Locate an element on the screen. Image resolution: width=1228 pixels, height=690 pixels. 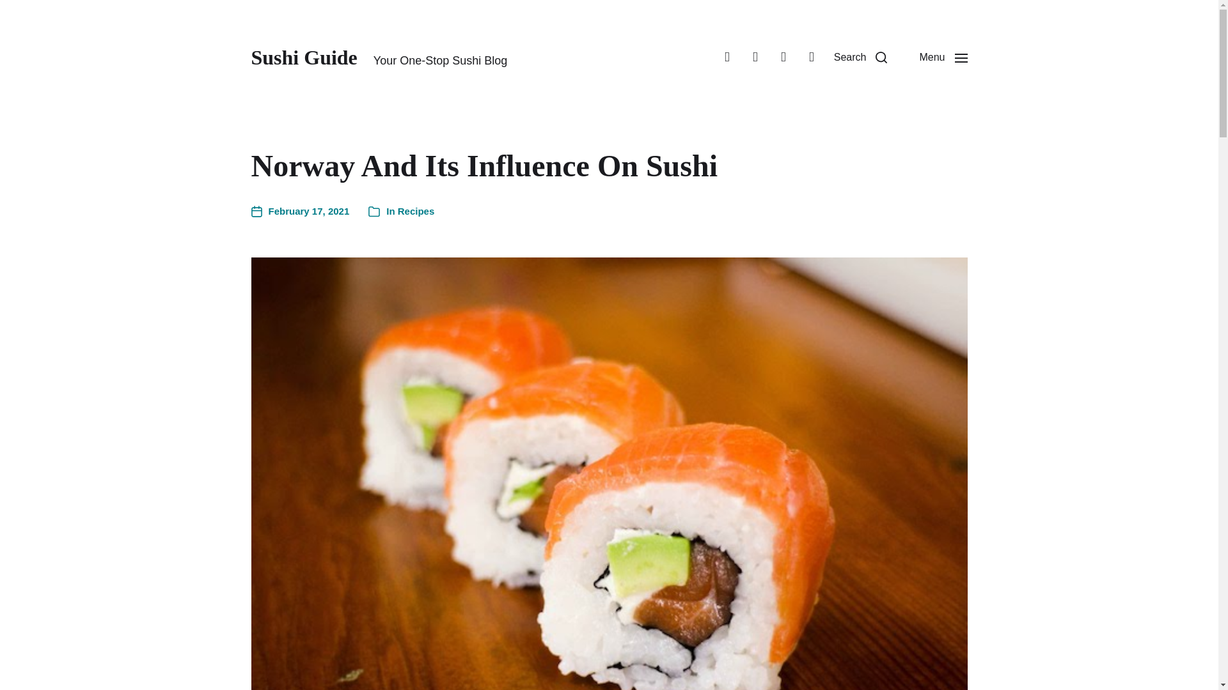
Menu is located at coordinates (943, 57).